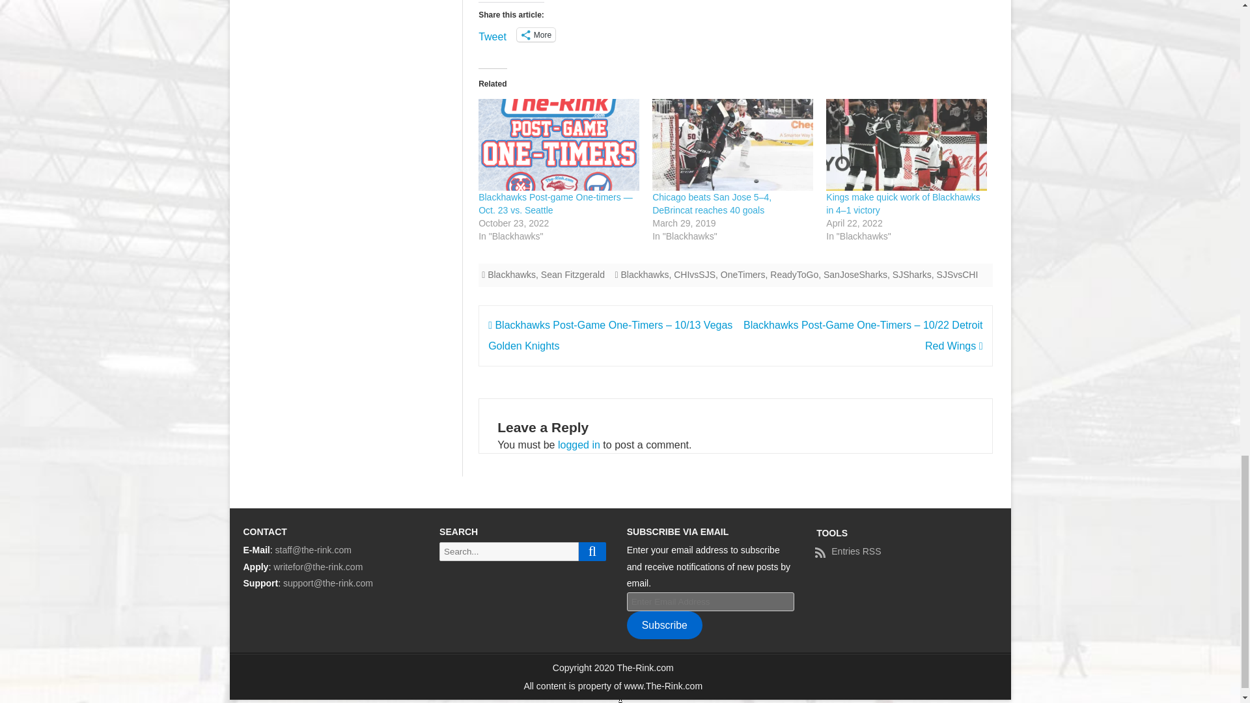  I want to click on Search for:, so click(509, 551).